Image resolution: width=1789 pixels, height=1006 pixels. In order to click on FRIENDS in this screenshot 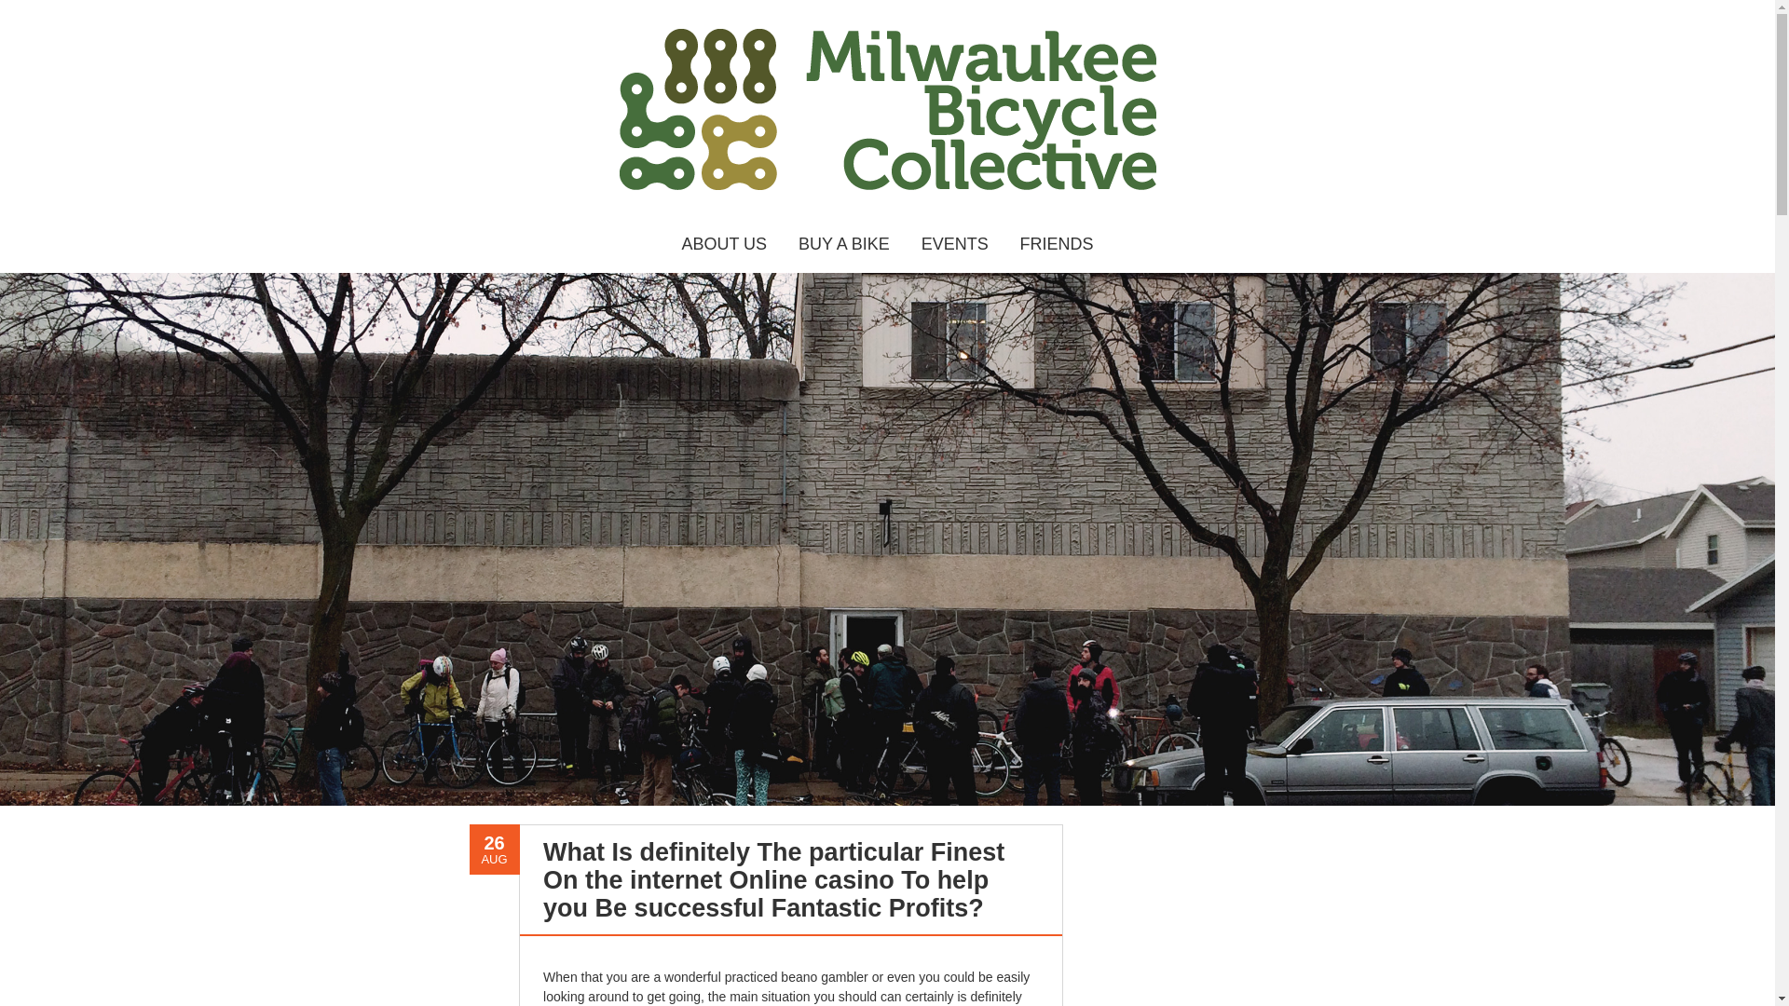, I will do `click(1057, 244)`.